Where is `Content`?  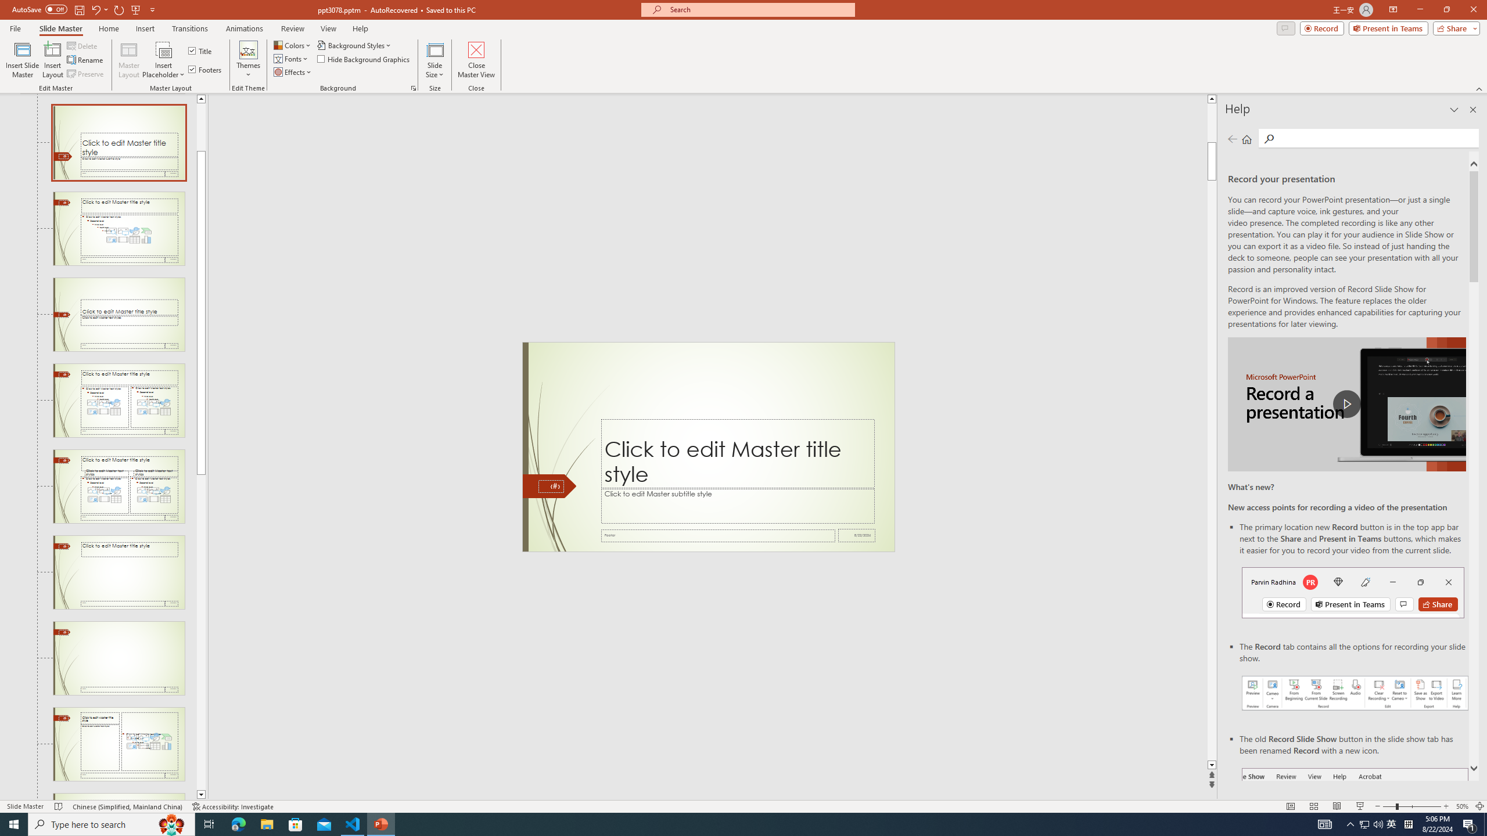
Content is located at coordinates (164, 49).